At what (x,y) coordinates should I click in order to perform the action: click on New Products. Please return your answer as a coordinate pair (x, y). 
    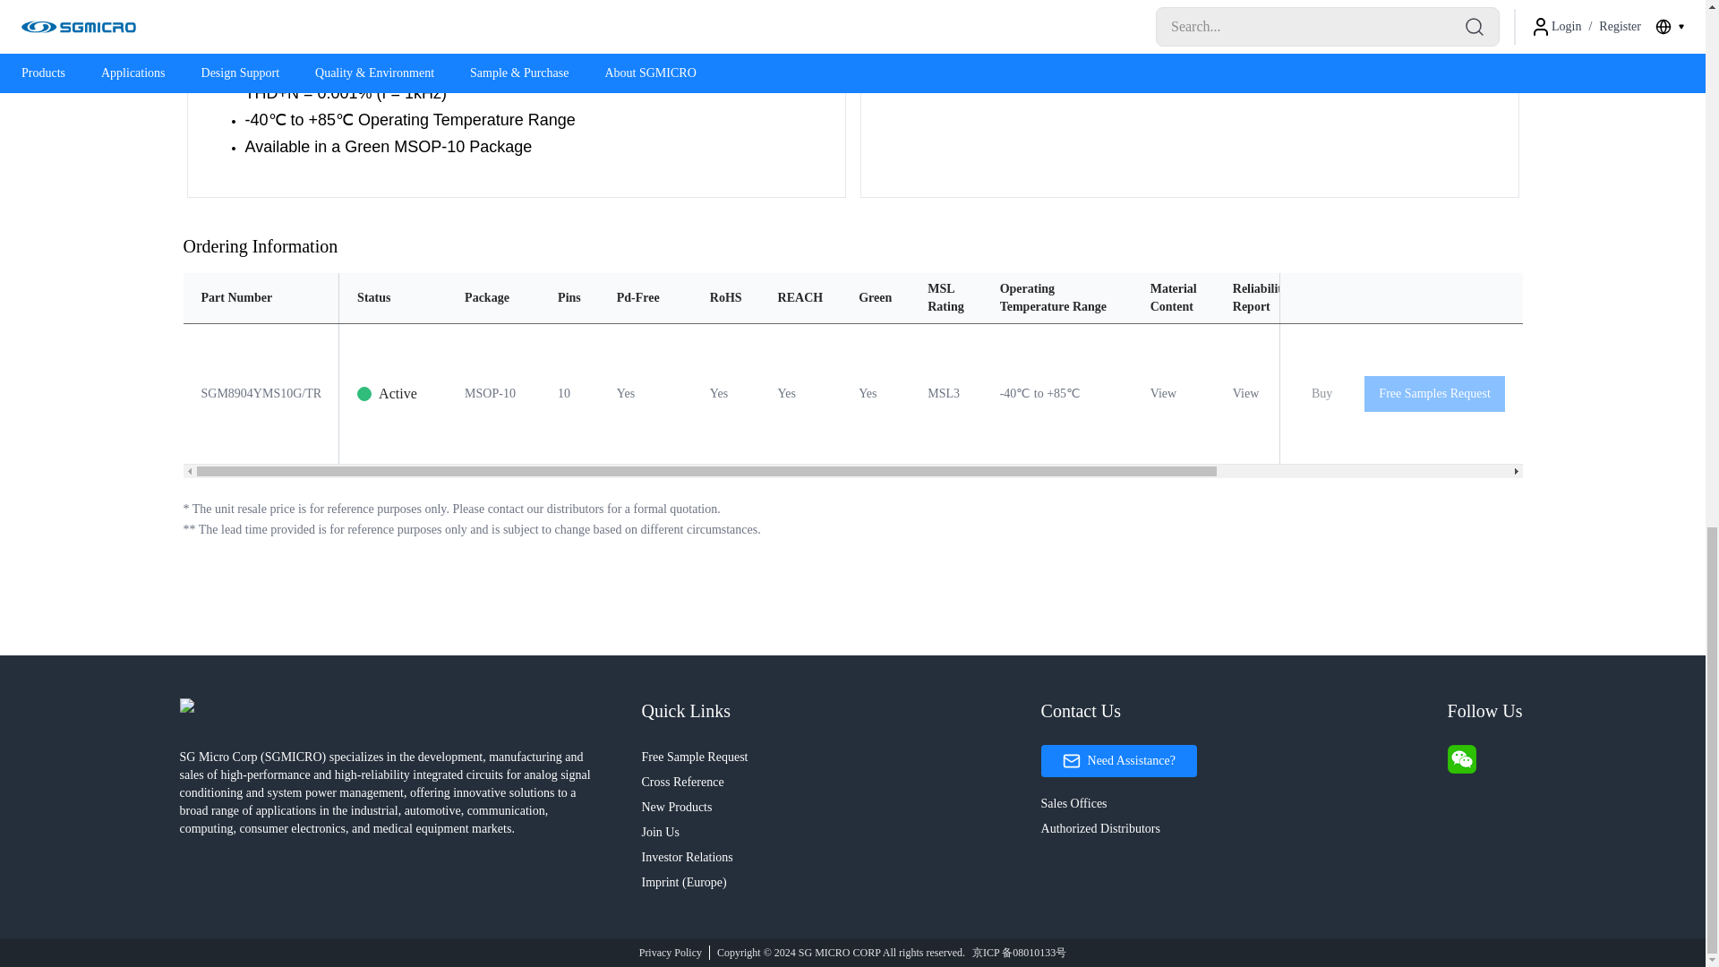
    Looking at the image, I should click on (840, 806).